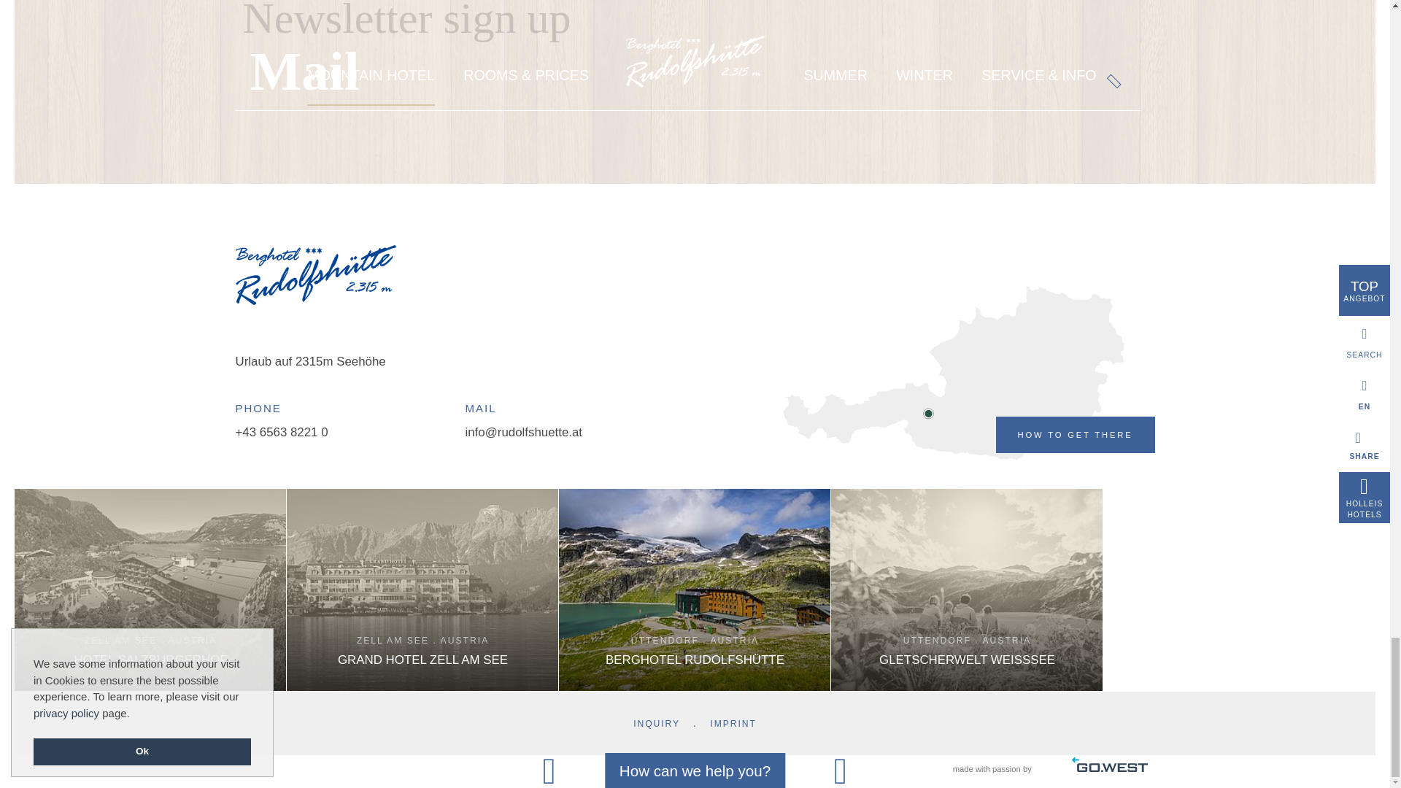 The height and width of the screenshot is (788, 1401). I want to click on Imprint, so click(733, 724).